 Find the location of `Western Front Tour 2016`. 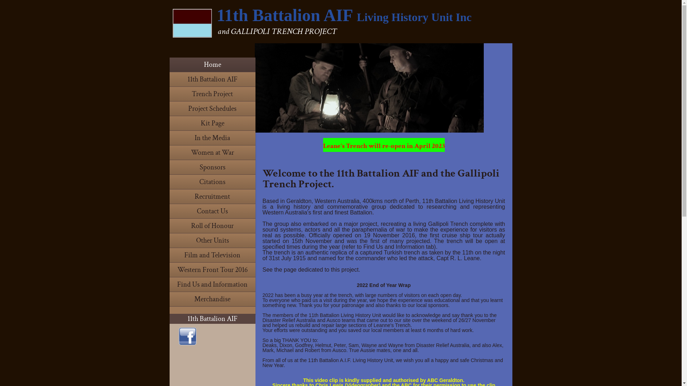

Western Front Tour 2016 is located at coordinates (213, 270).